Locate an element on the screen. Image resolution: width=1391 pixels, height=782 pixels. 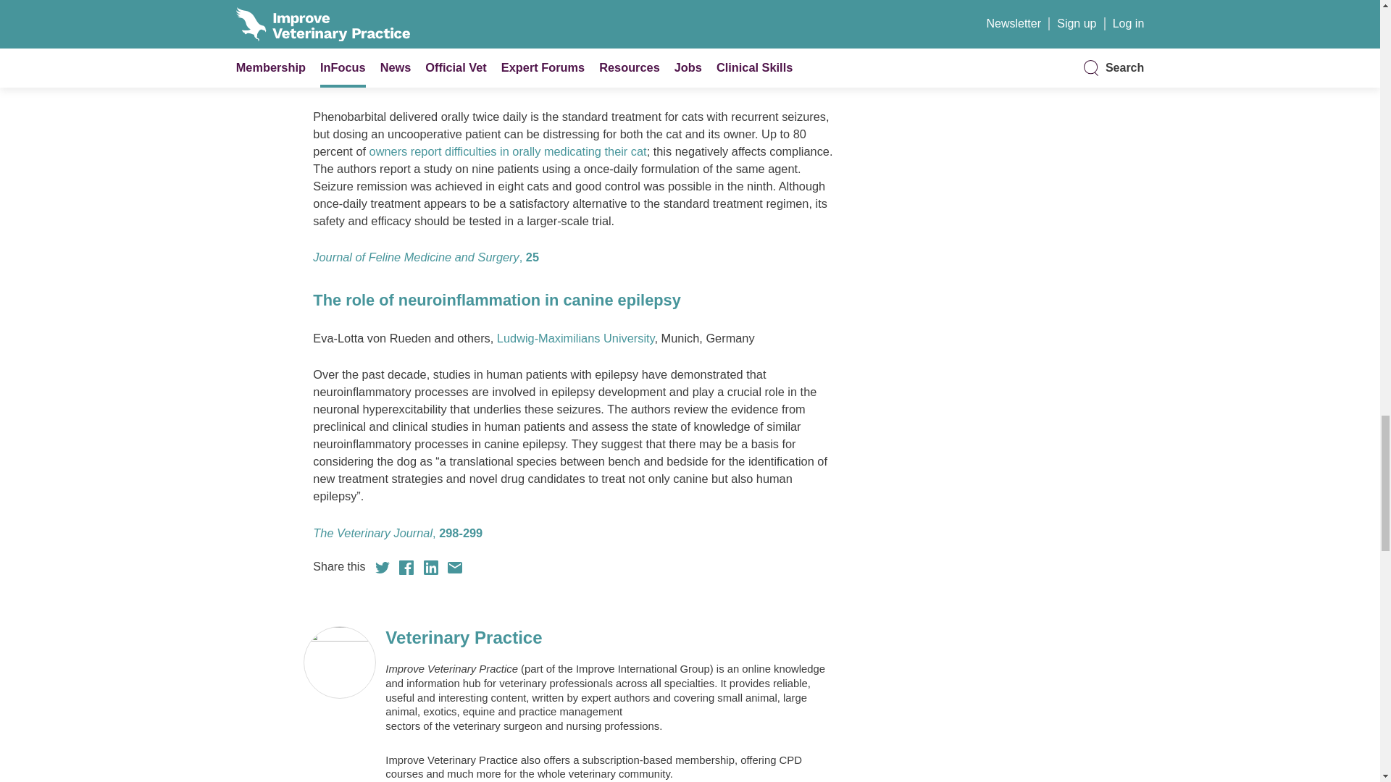
Share via Email is located at coordinates (455, 568).